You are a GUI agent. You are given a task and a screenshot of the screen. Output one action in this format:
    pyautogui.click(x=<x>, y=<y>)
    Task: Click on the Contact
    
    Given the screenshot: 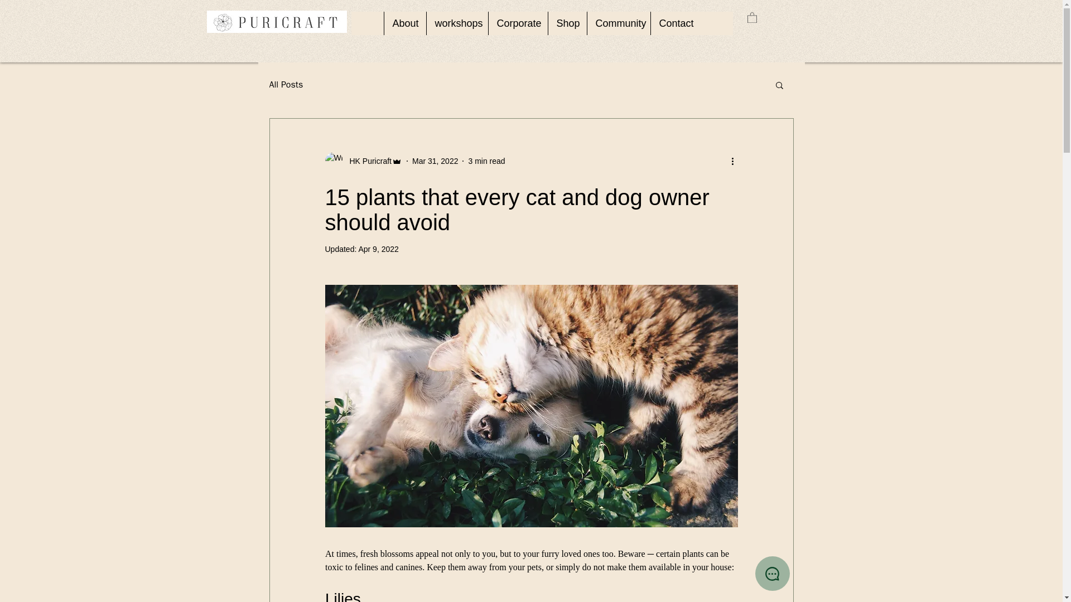 What is the action you would take?
    pyautogui.click(x=675, y=23)
    